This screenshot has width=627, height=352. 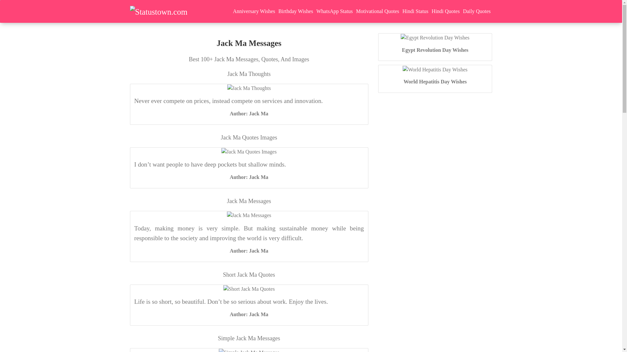 I want to click on Motivational Quotes, so click(x=377, y=11).